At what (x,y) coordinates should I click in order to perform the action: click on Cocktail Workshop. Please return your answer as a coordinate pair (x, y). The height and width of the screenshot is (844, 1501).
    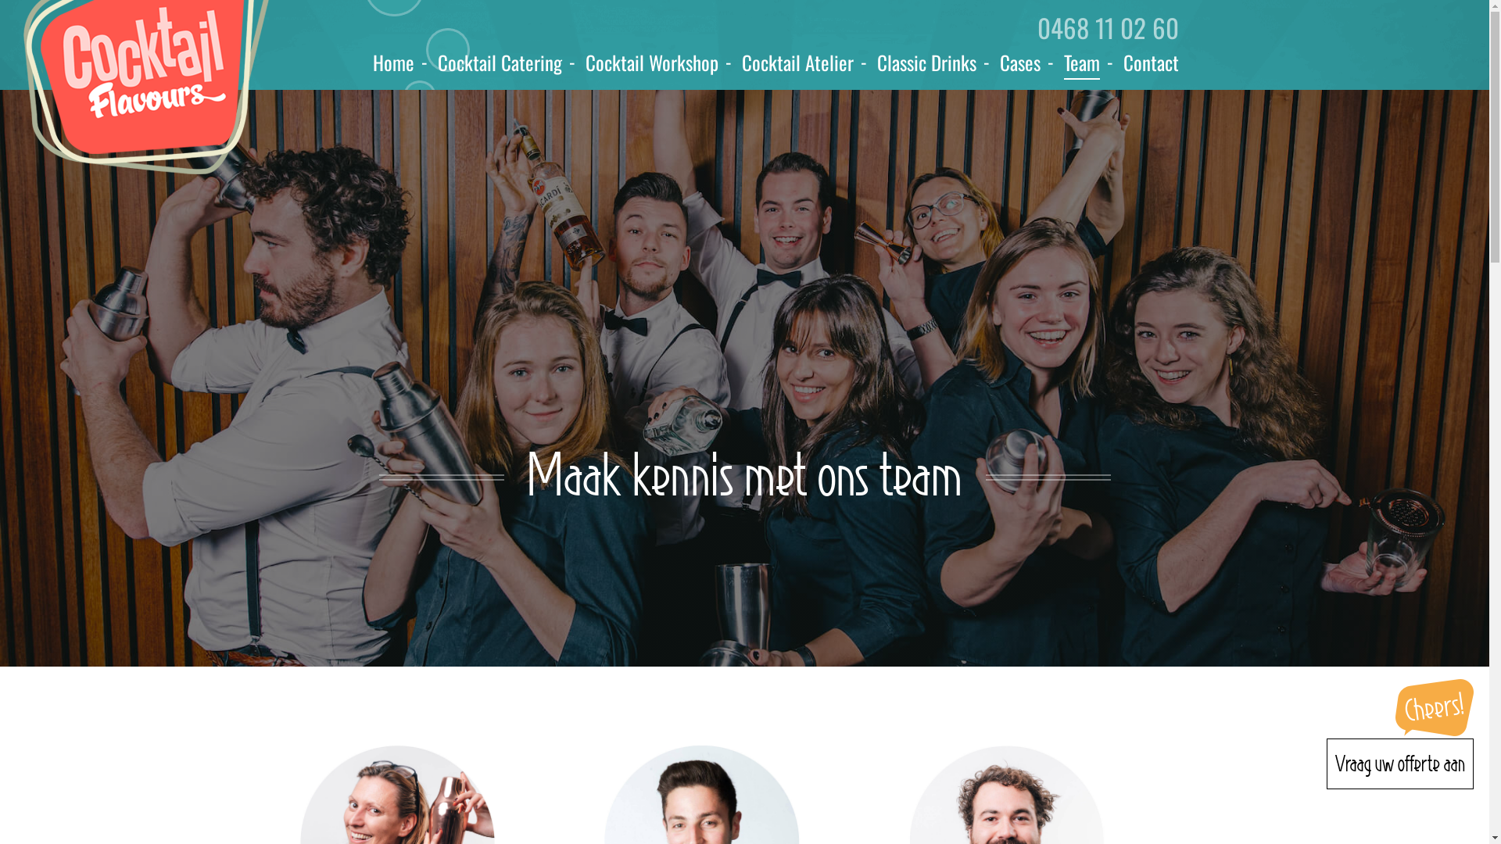
    Looking at the image, I should click on (651, 63).